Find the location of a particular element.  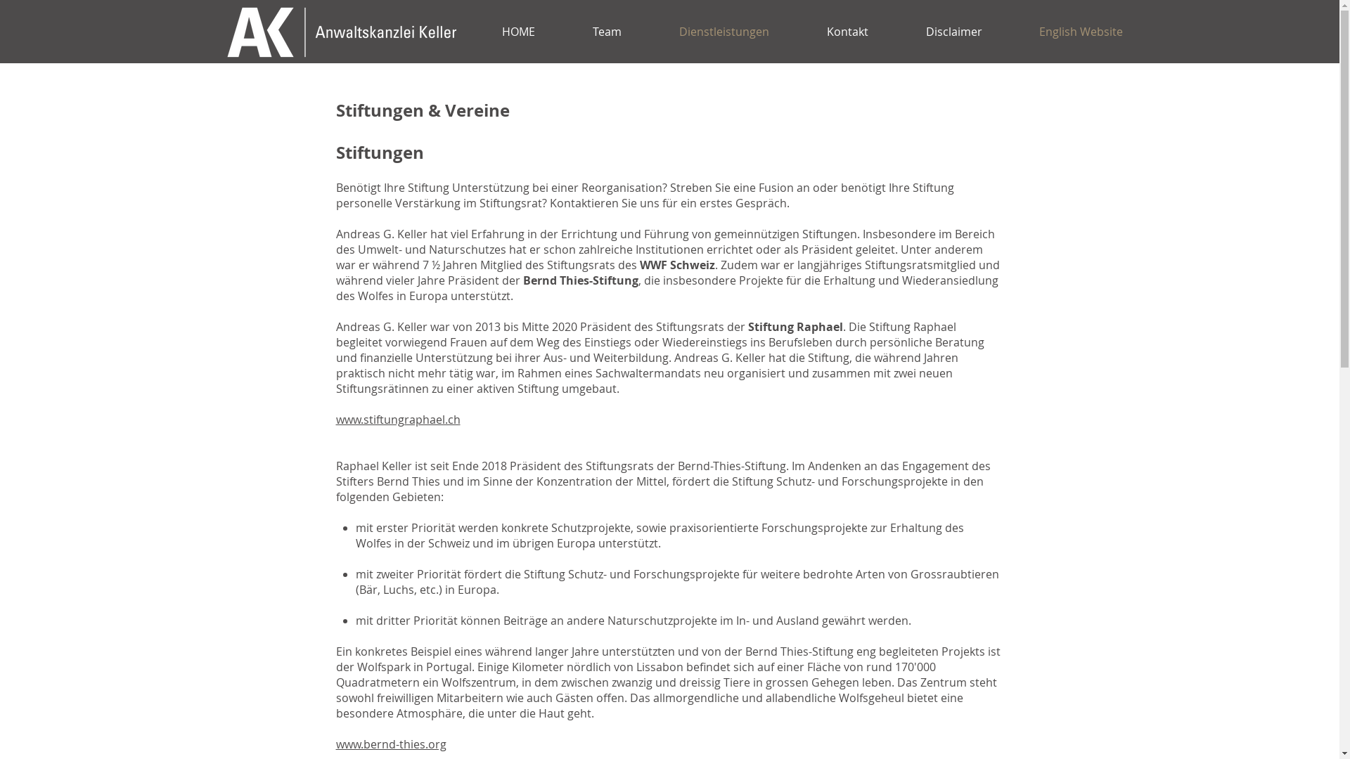

HOME is located at coordinates (517, 32).